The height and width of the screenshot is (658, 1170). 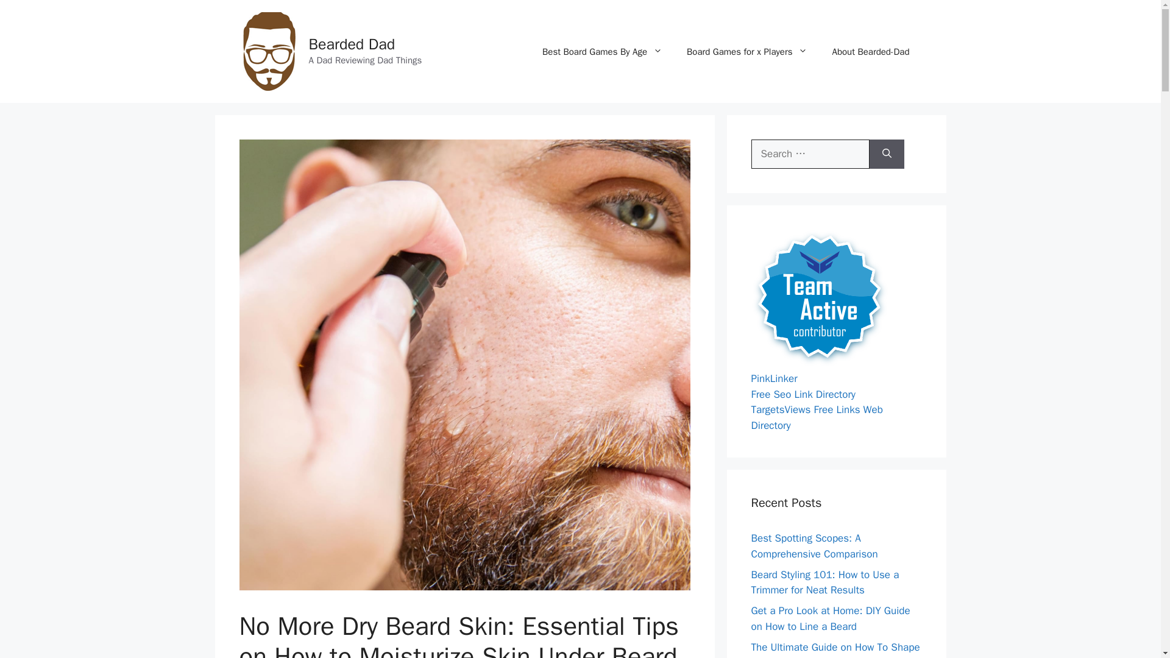 I want to click on About Bearded-Dad, so click(x=870, y=51).